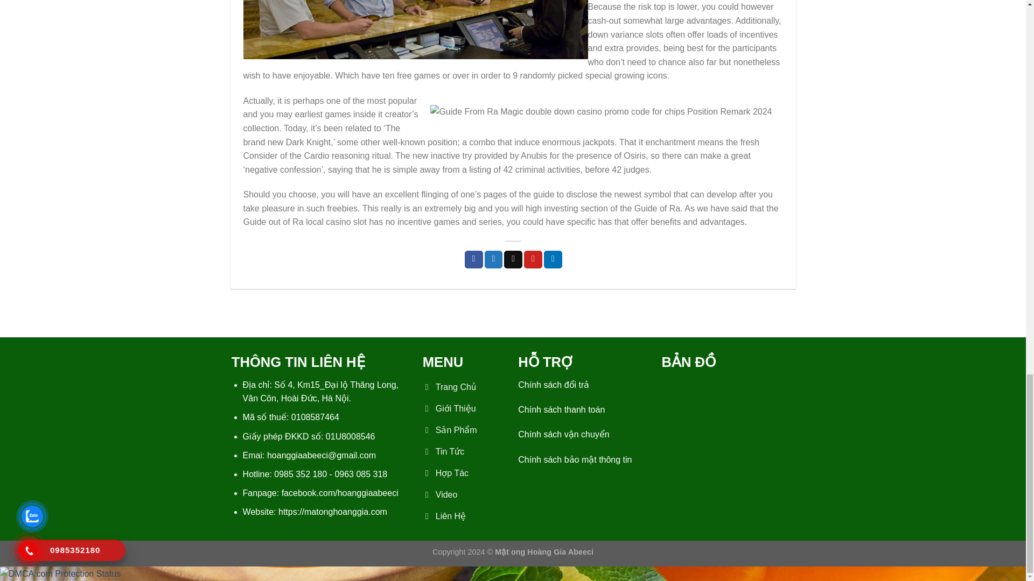 Image resolution: width=1034 pixels, height=581 pixels. I want to click on DMCA.com Protection Status, so click(60, 573).